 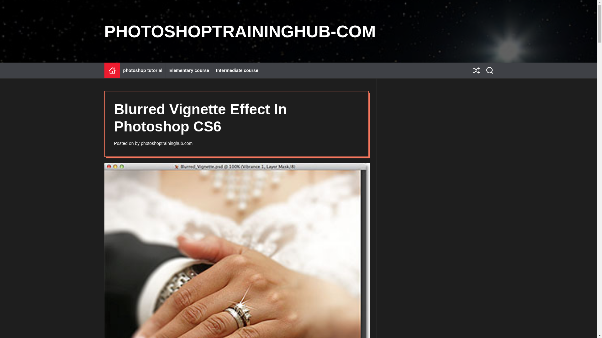 I want to click on PHOTOSHOPTRAININGHUB-COM, so click(x=240, y=31).